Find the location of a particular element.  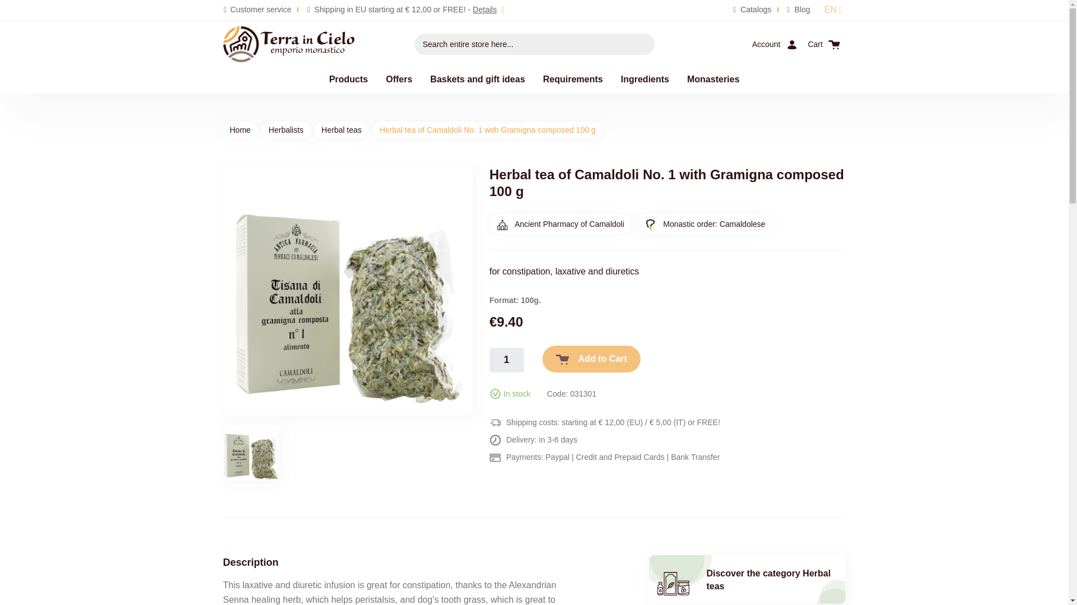

1 is located at coordinates (506, 360).